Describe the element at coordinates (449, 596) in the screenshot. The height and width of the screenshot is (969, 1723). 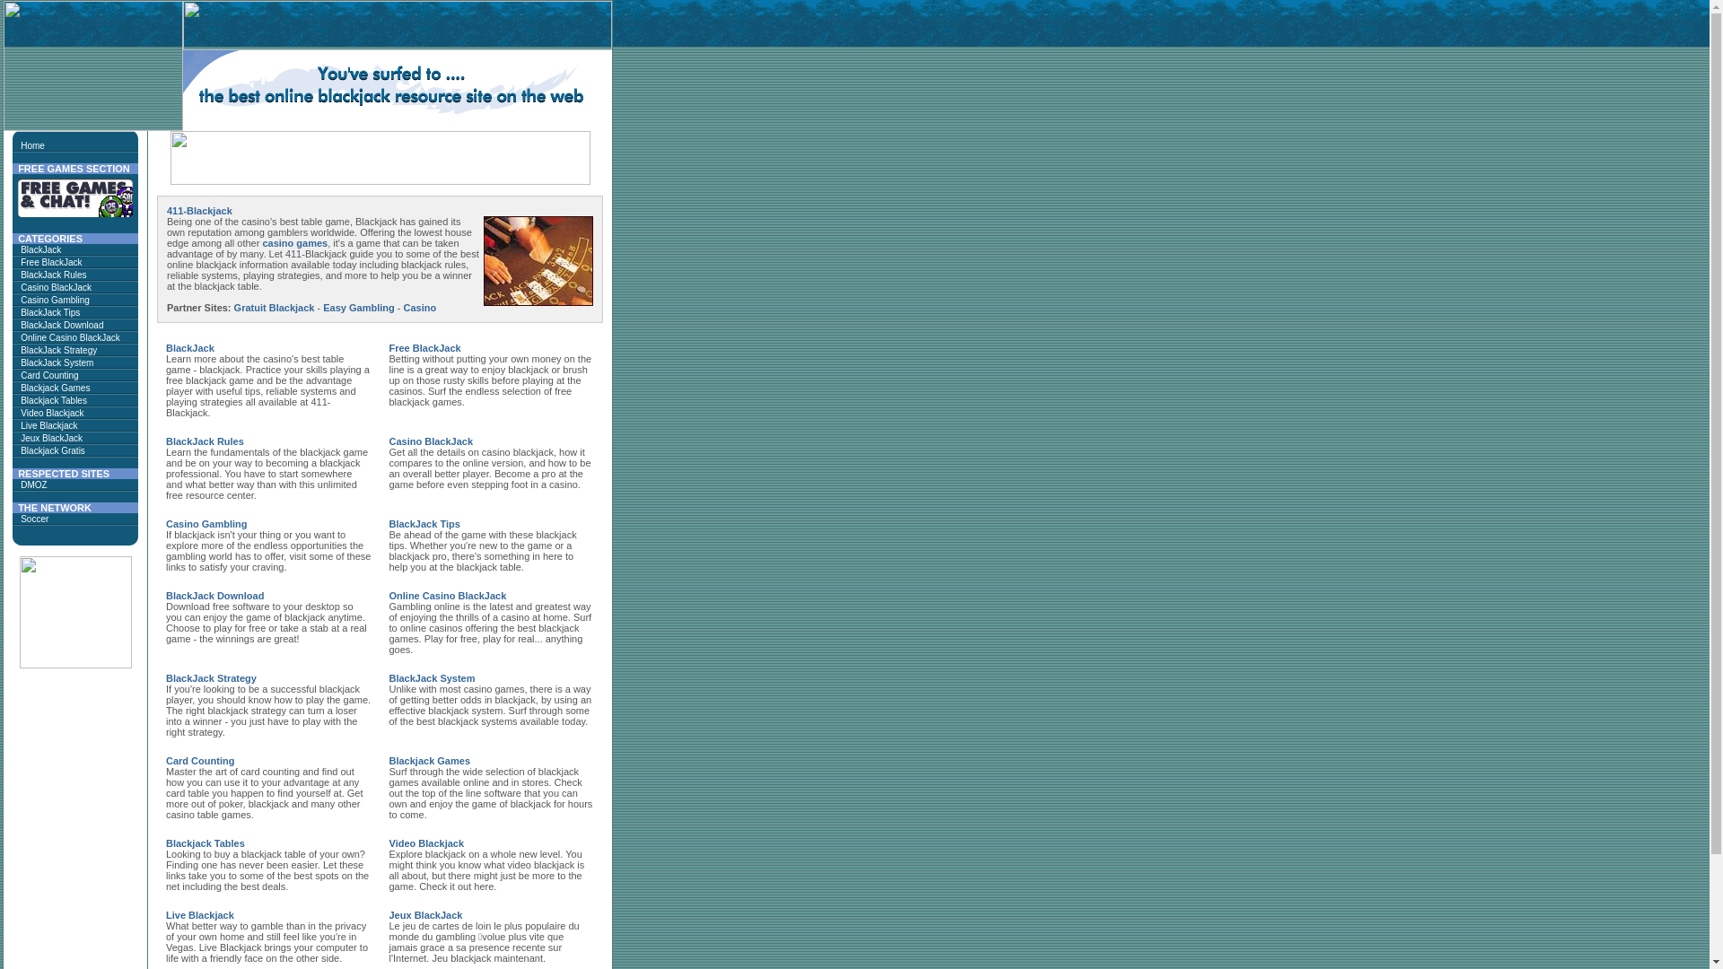
I see `Online Casino BlackJack` at that location.